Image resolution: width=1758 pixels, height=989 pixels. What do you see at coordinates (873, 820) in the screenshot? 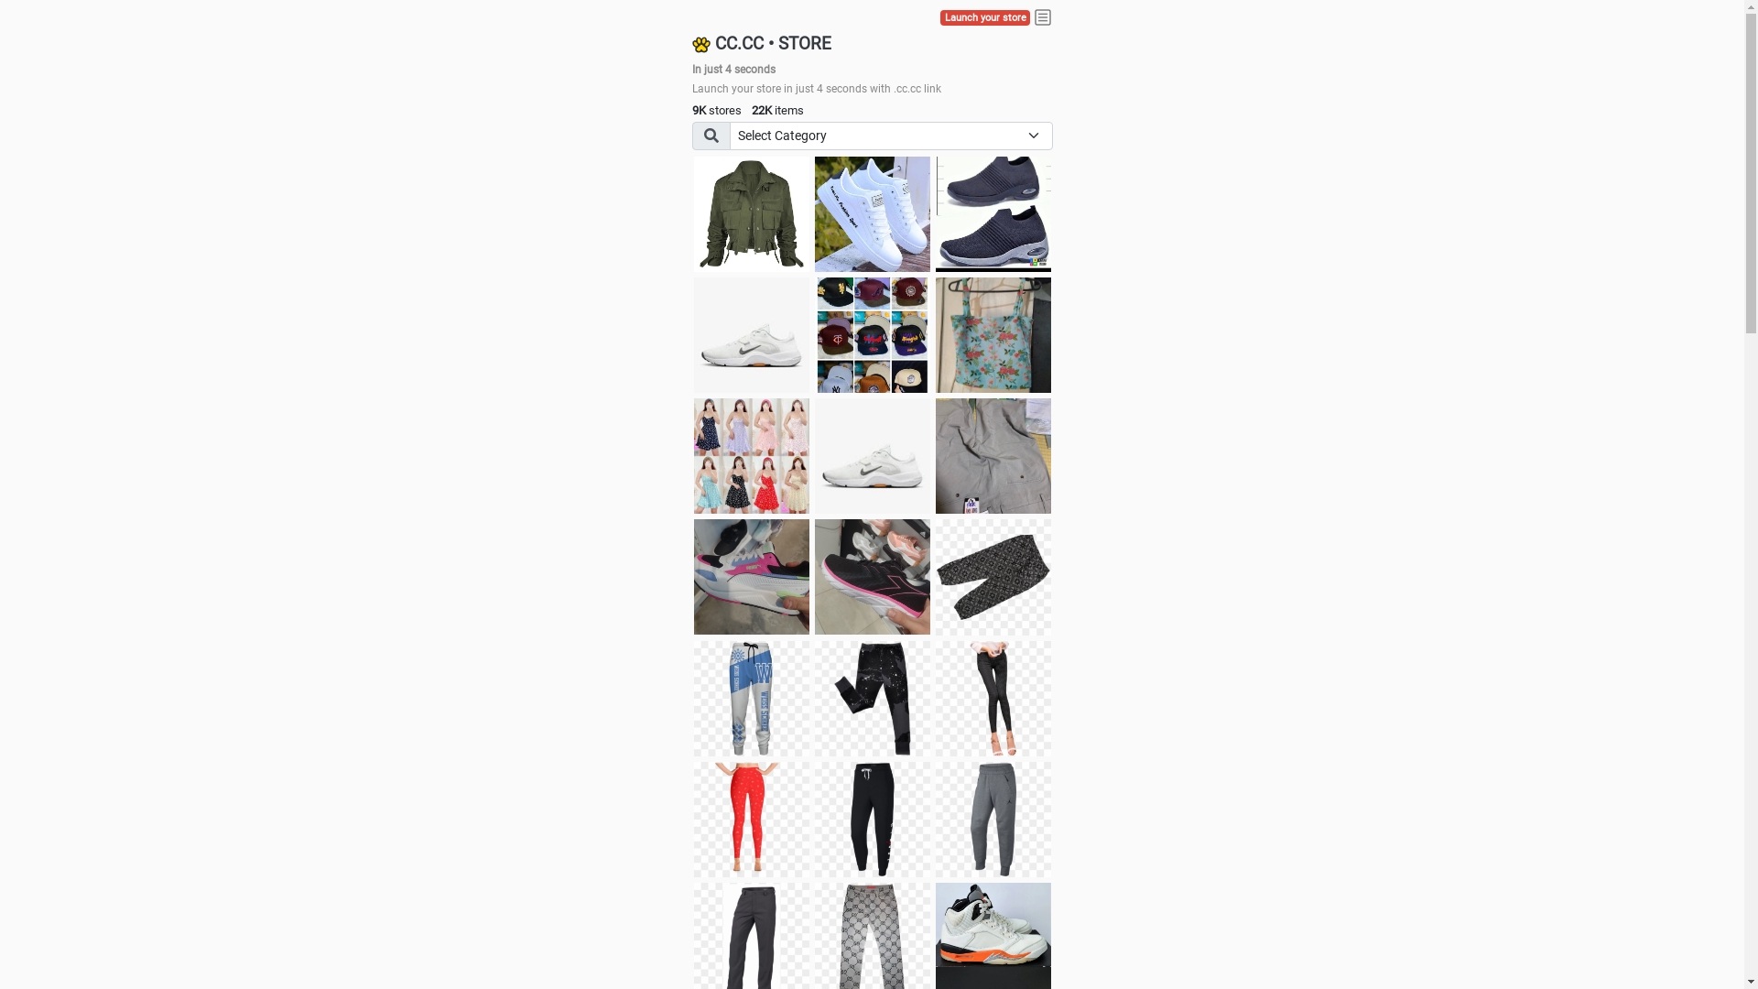
I see `Pant` at bounding box center [873, 820].